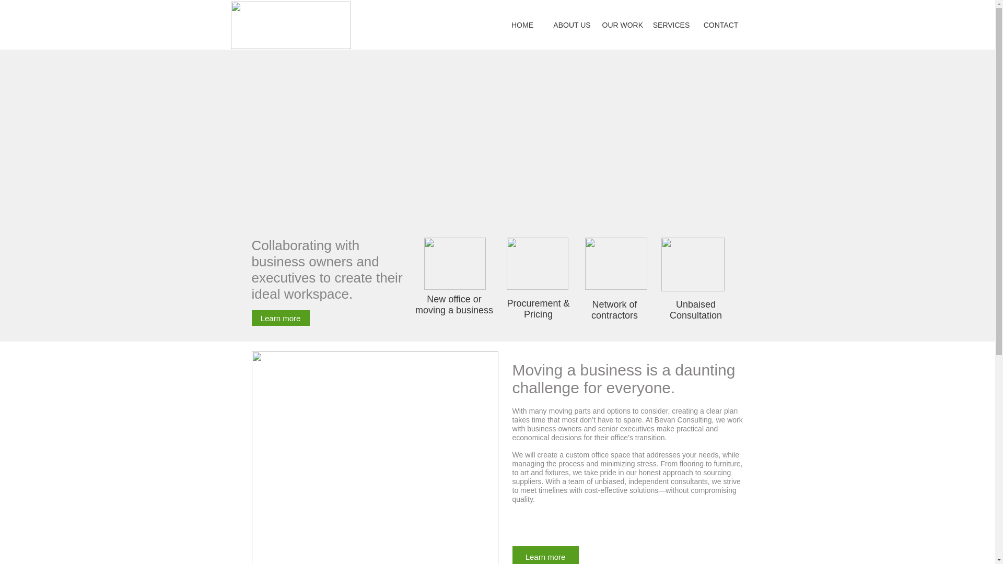  What do you see at coordinates (621, 25) in the screenshot?
I see `OUR WORK` at bounding box center [621, 25].